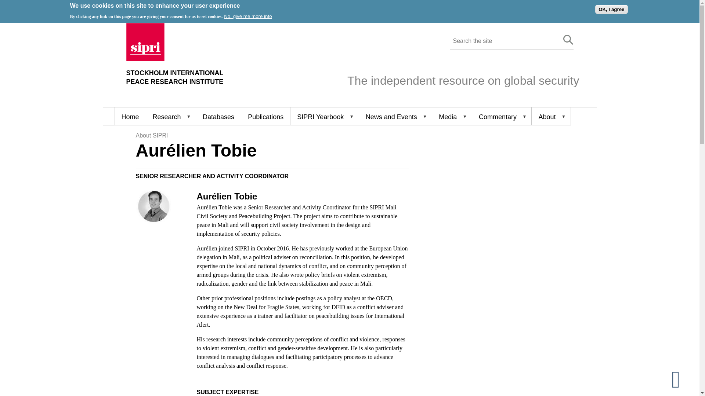  What do you see at coordinates (503, 41) in the screenshot?
I see `Enter the terms you wish to search for.` at bounding box center [503, 41].